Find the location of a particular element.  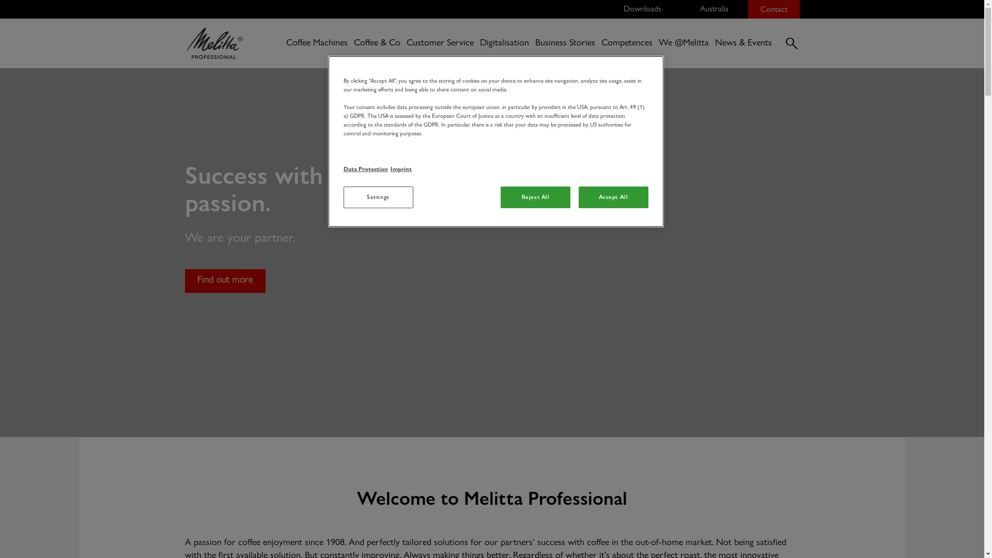

Contact is located at coordinates (774, 9).